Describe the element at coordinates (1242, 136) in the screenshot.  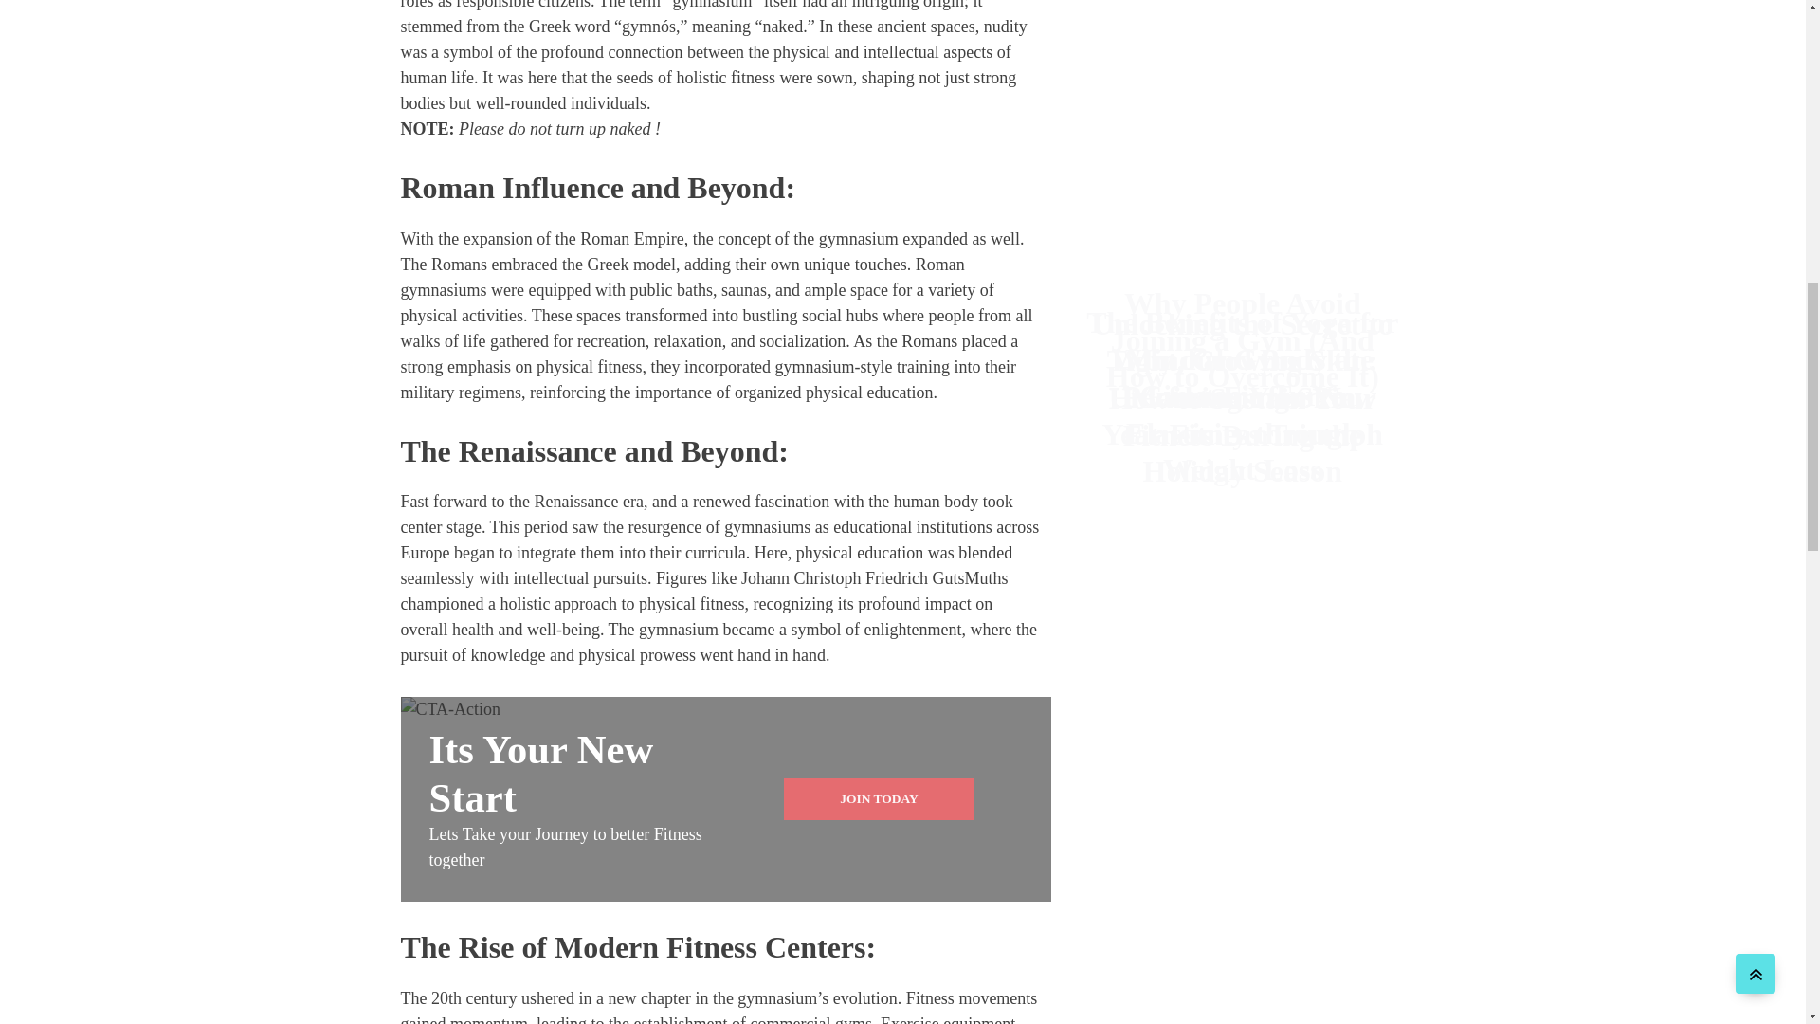
I see `The Benefits of Yoga for Mind and Body at Gimnasio Turre` at that location.